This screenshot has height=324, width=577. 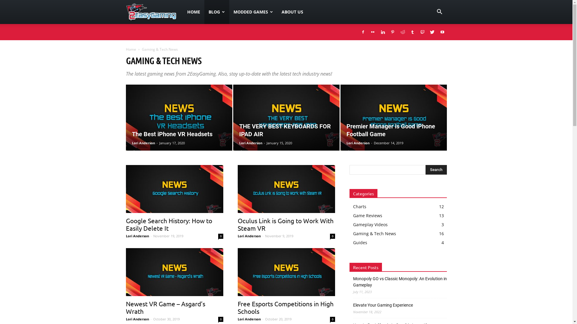 I want to click on Lori Anderson, so click(x=251, y=143).